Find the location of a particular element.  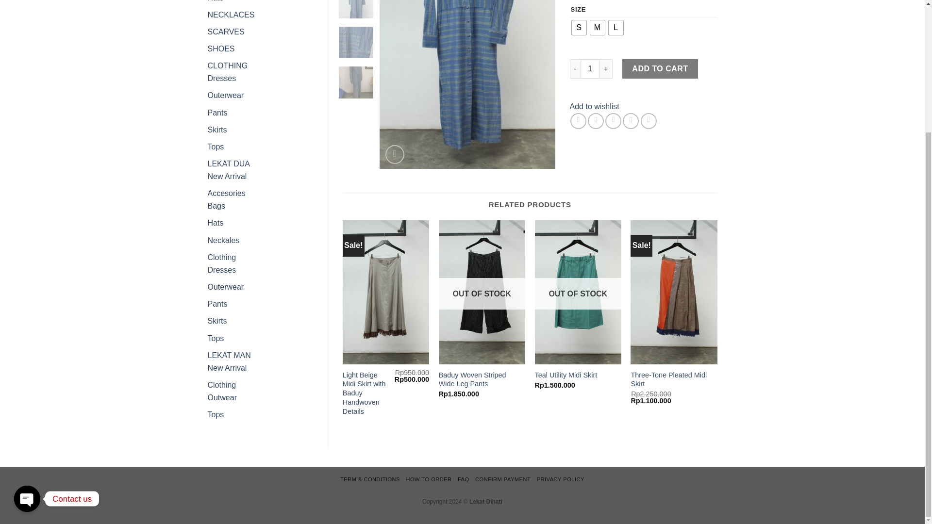

1 is located at coordinates (590, 69).